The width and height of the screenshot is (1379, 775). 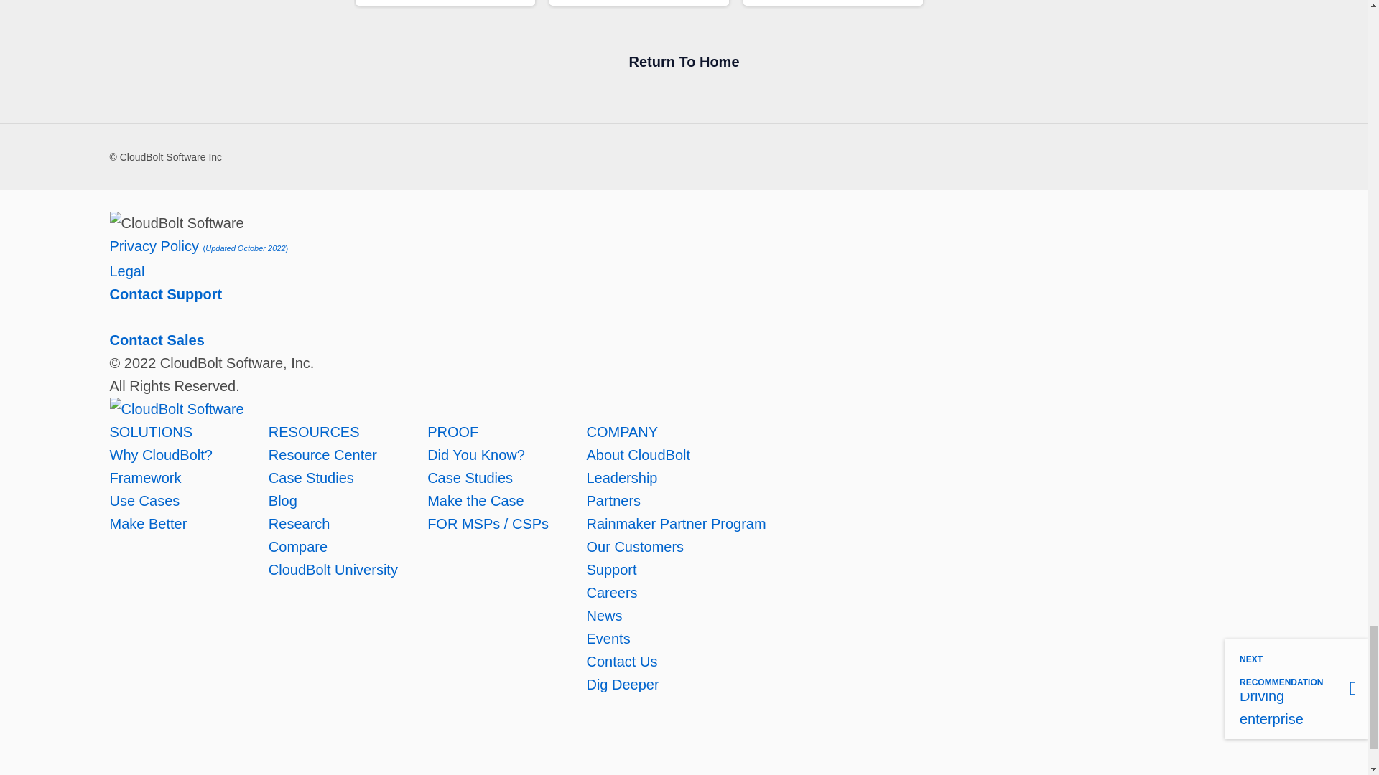 I want to click on Did You Know?, so click(x=476, y=455).